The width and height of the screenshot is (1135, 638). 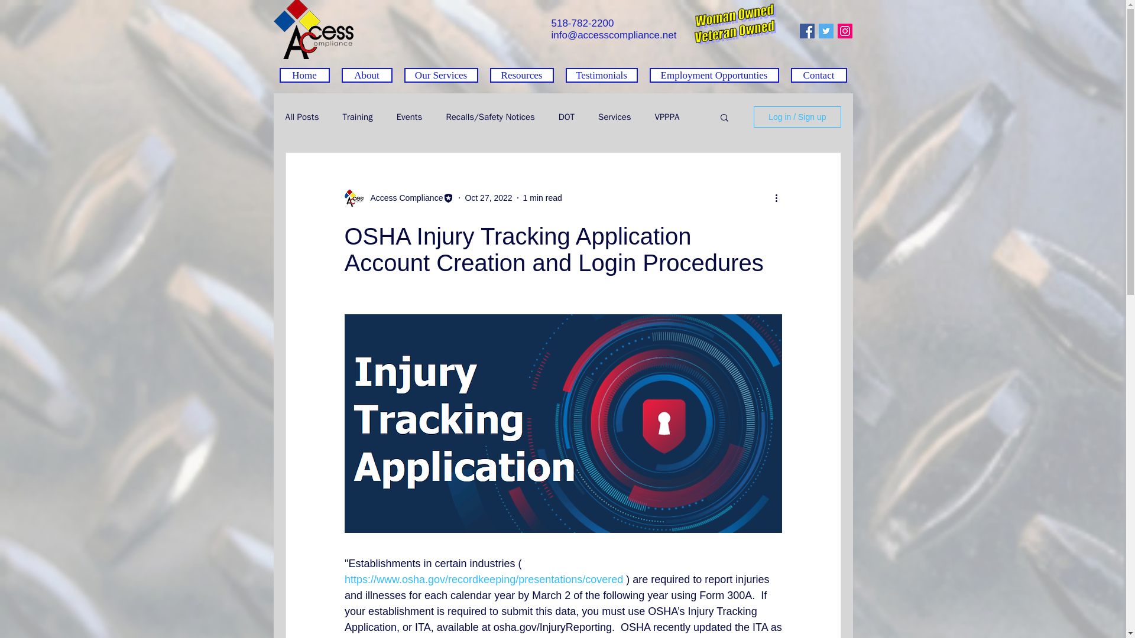 I want to click on Home, so click(x=304, y=75).